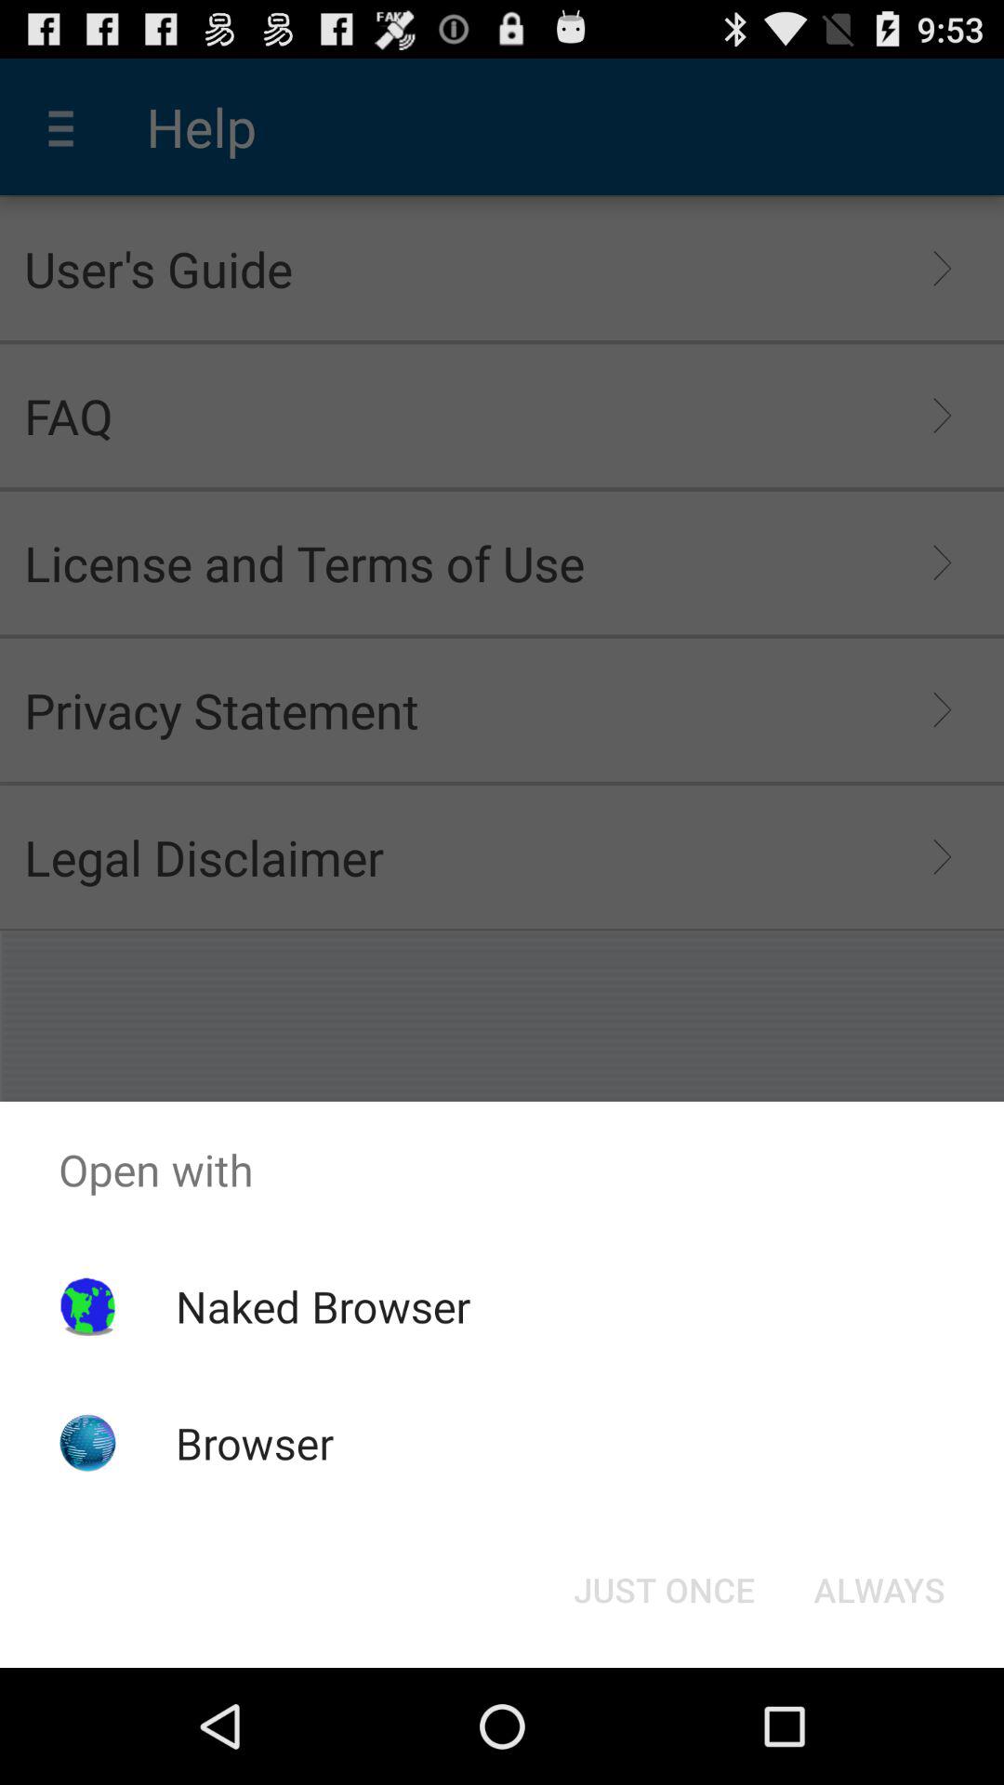 This screenshot has height=1785, width=1004. Describe the element at coordinates (879, 1590) in the screenshot. I see `launch item next to just once item` at that location.